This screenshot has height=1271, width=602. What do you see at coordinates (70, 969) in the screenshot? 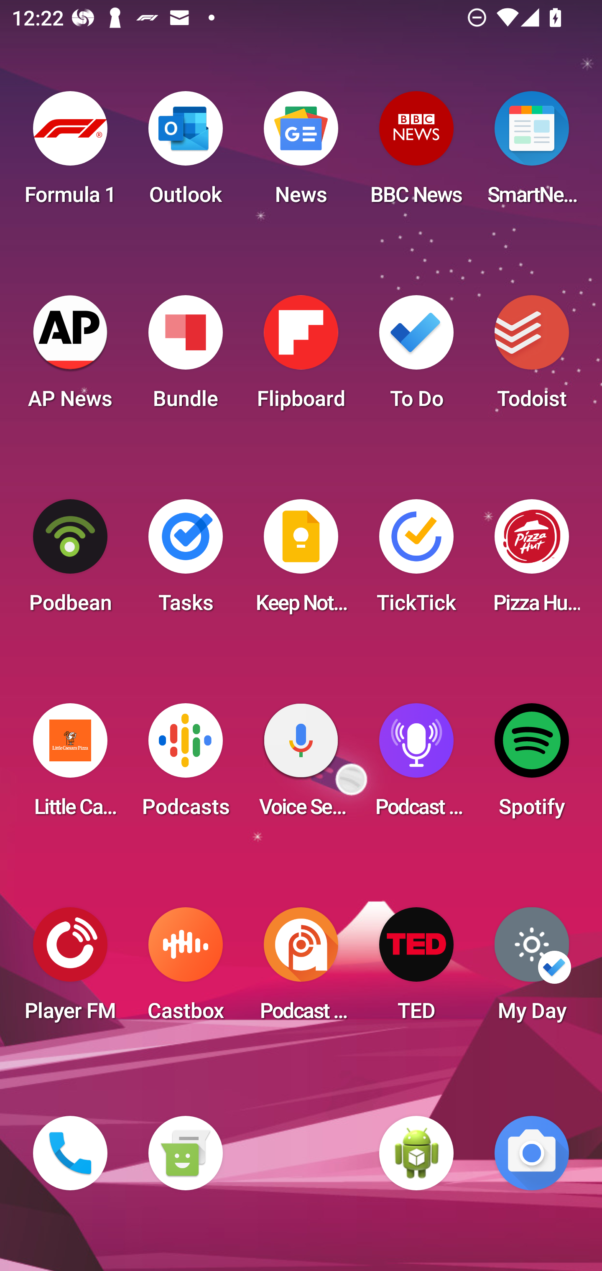
I see `Player FM` at bounding box center [70, 969].